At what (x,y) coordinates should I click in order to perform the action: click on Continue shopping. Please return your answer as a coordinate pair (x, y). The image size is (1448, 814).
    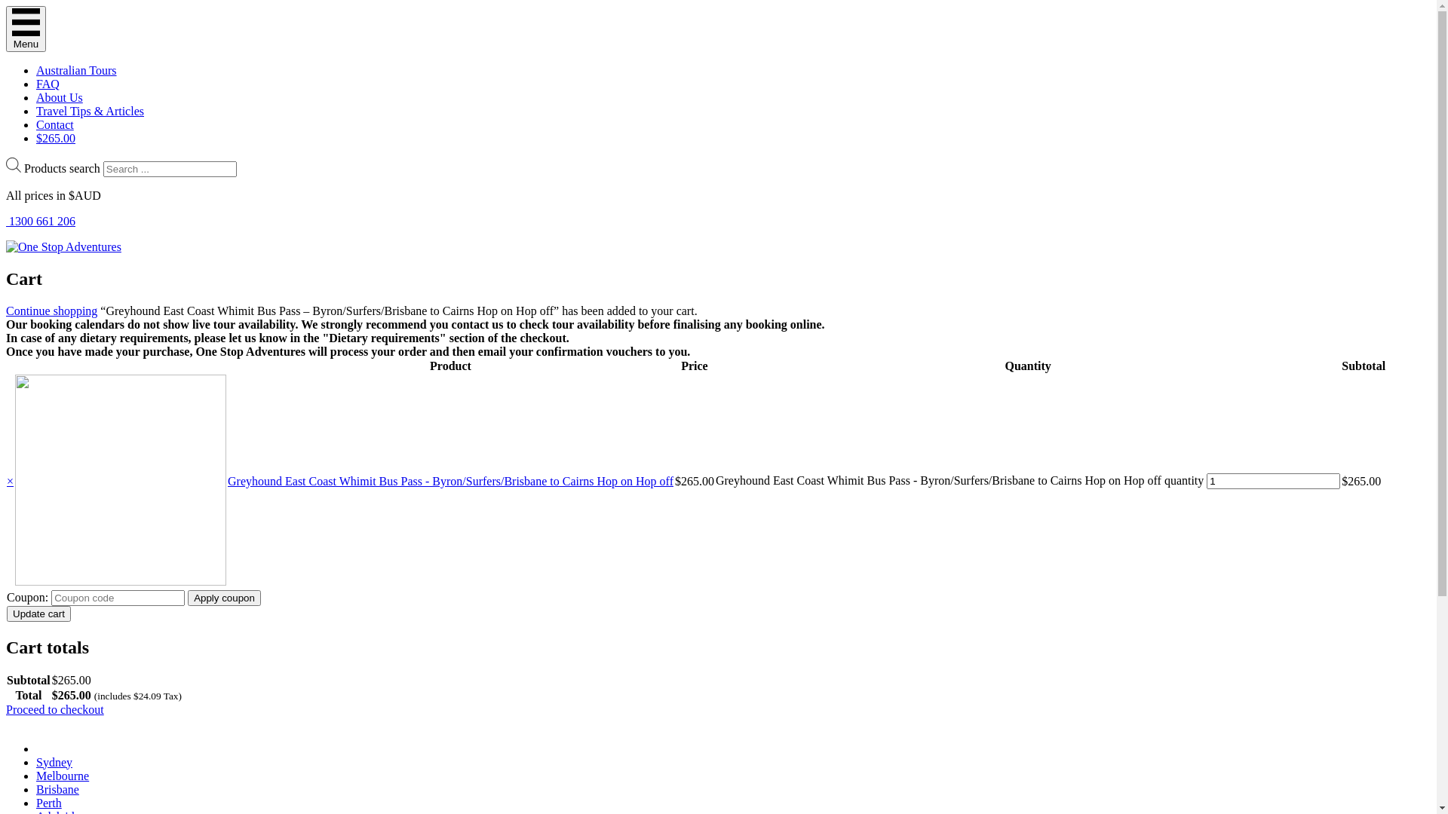
    Looking at the image, I should click on (51, 311).